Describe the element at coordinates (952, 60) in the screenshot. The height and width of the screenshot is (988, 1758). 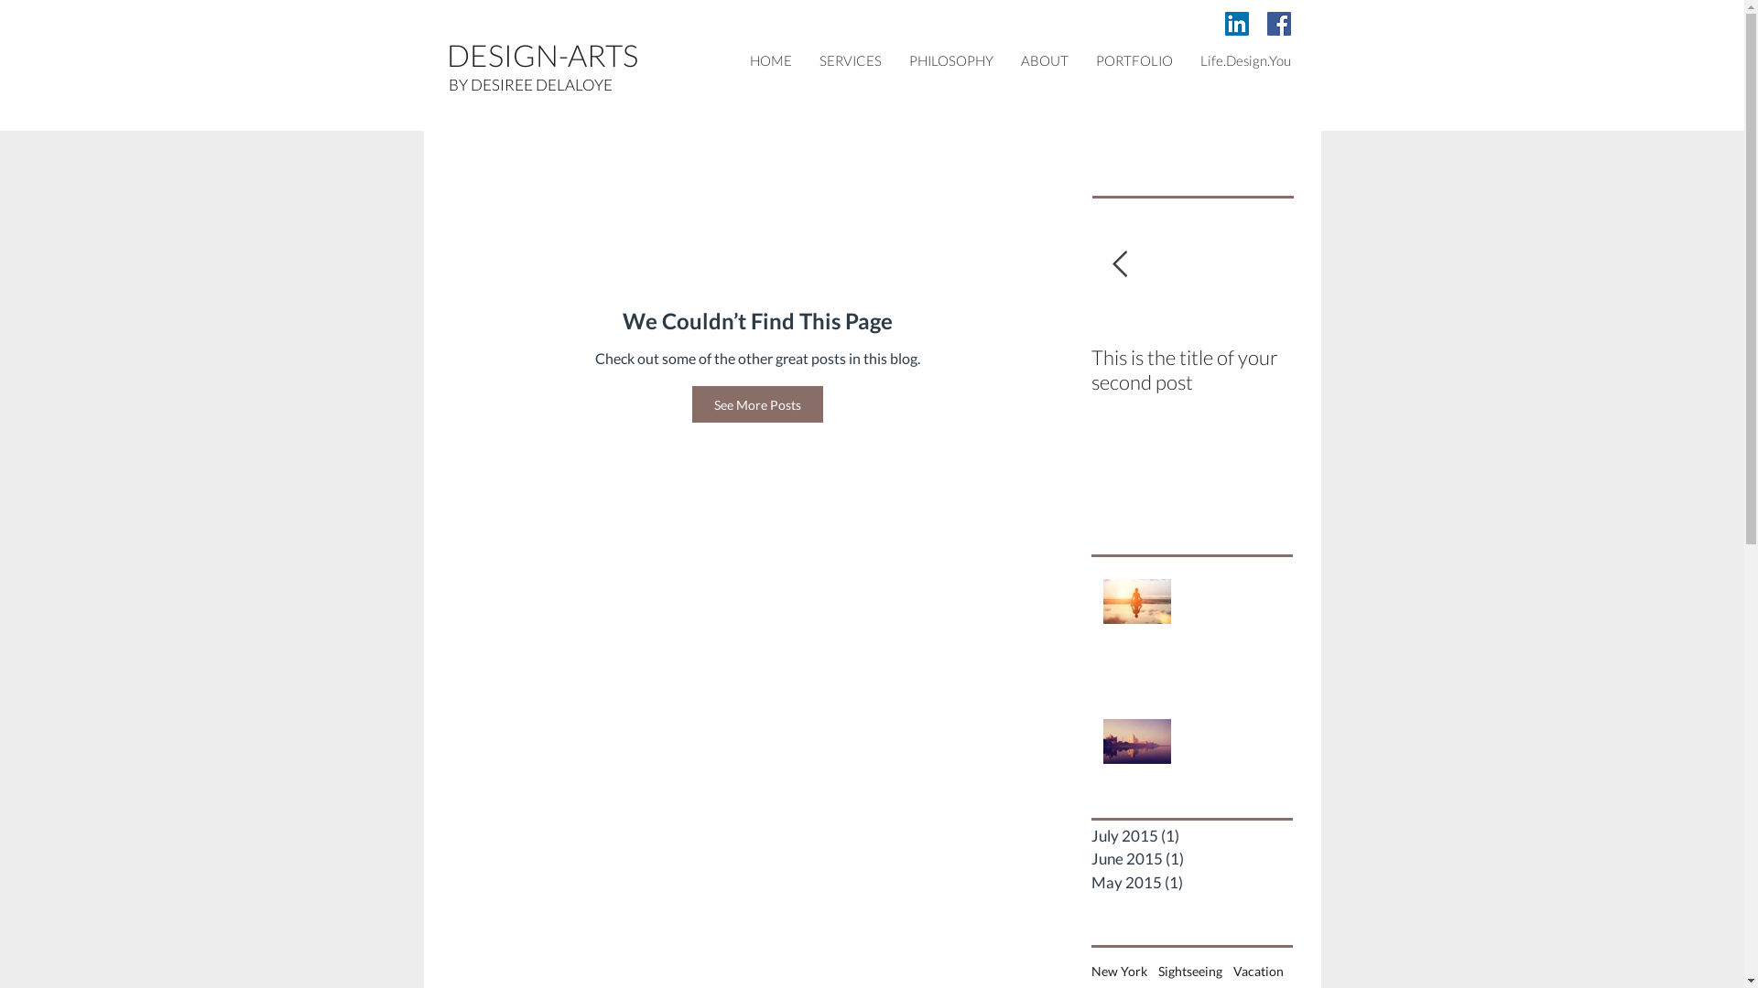
I see `PHILOSOPHY` at that location.